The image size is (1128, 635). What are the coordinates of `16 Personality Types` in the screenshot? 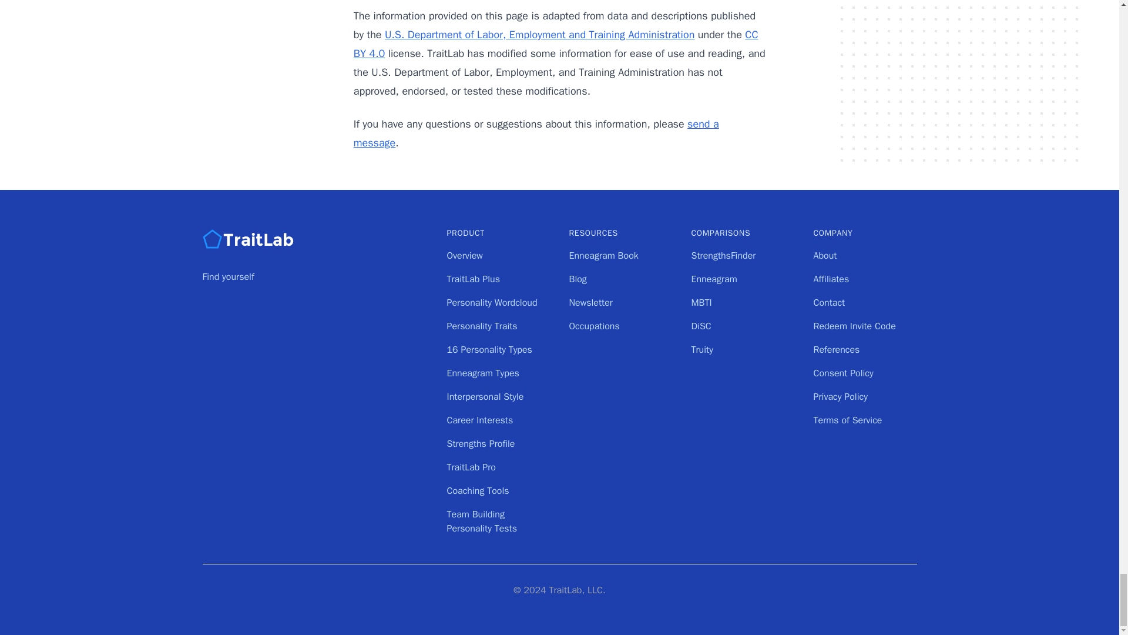 It's located at (489, 349).